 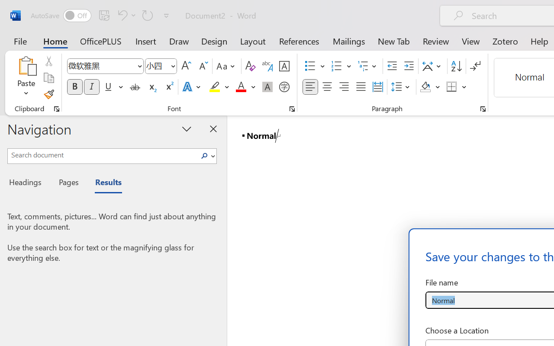 What do you see at coordinates (187, 128) in the screenshot?
I see `Task Pane Options` at bounding box center [187, 128].